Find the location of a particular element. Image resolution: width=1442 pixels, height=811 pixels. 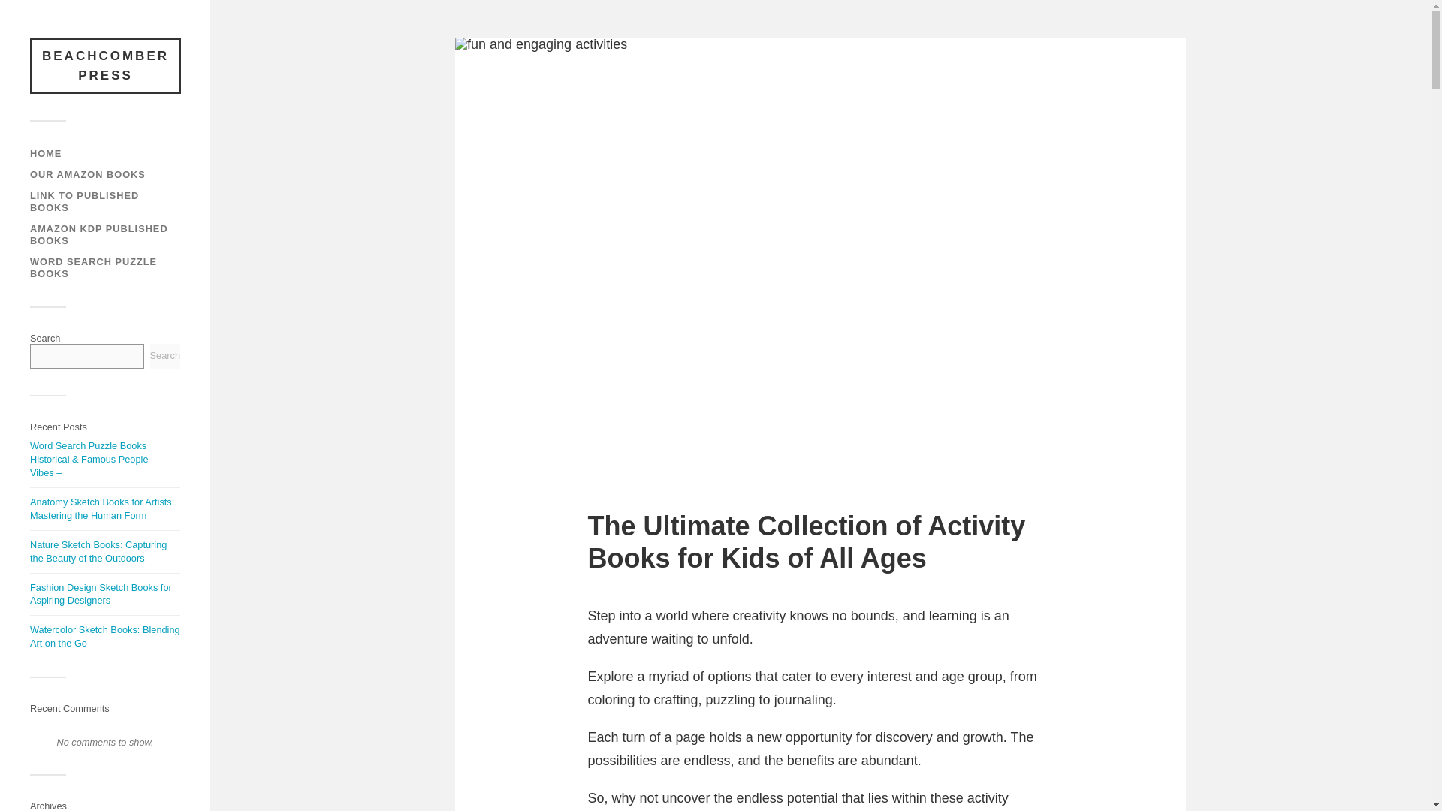

Search is located at coordinates (165, 356).